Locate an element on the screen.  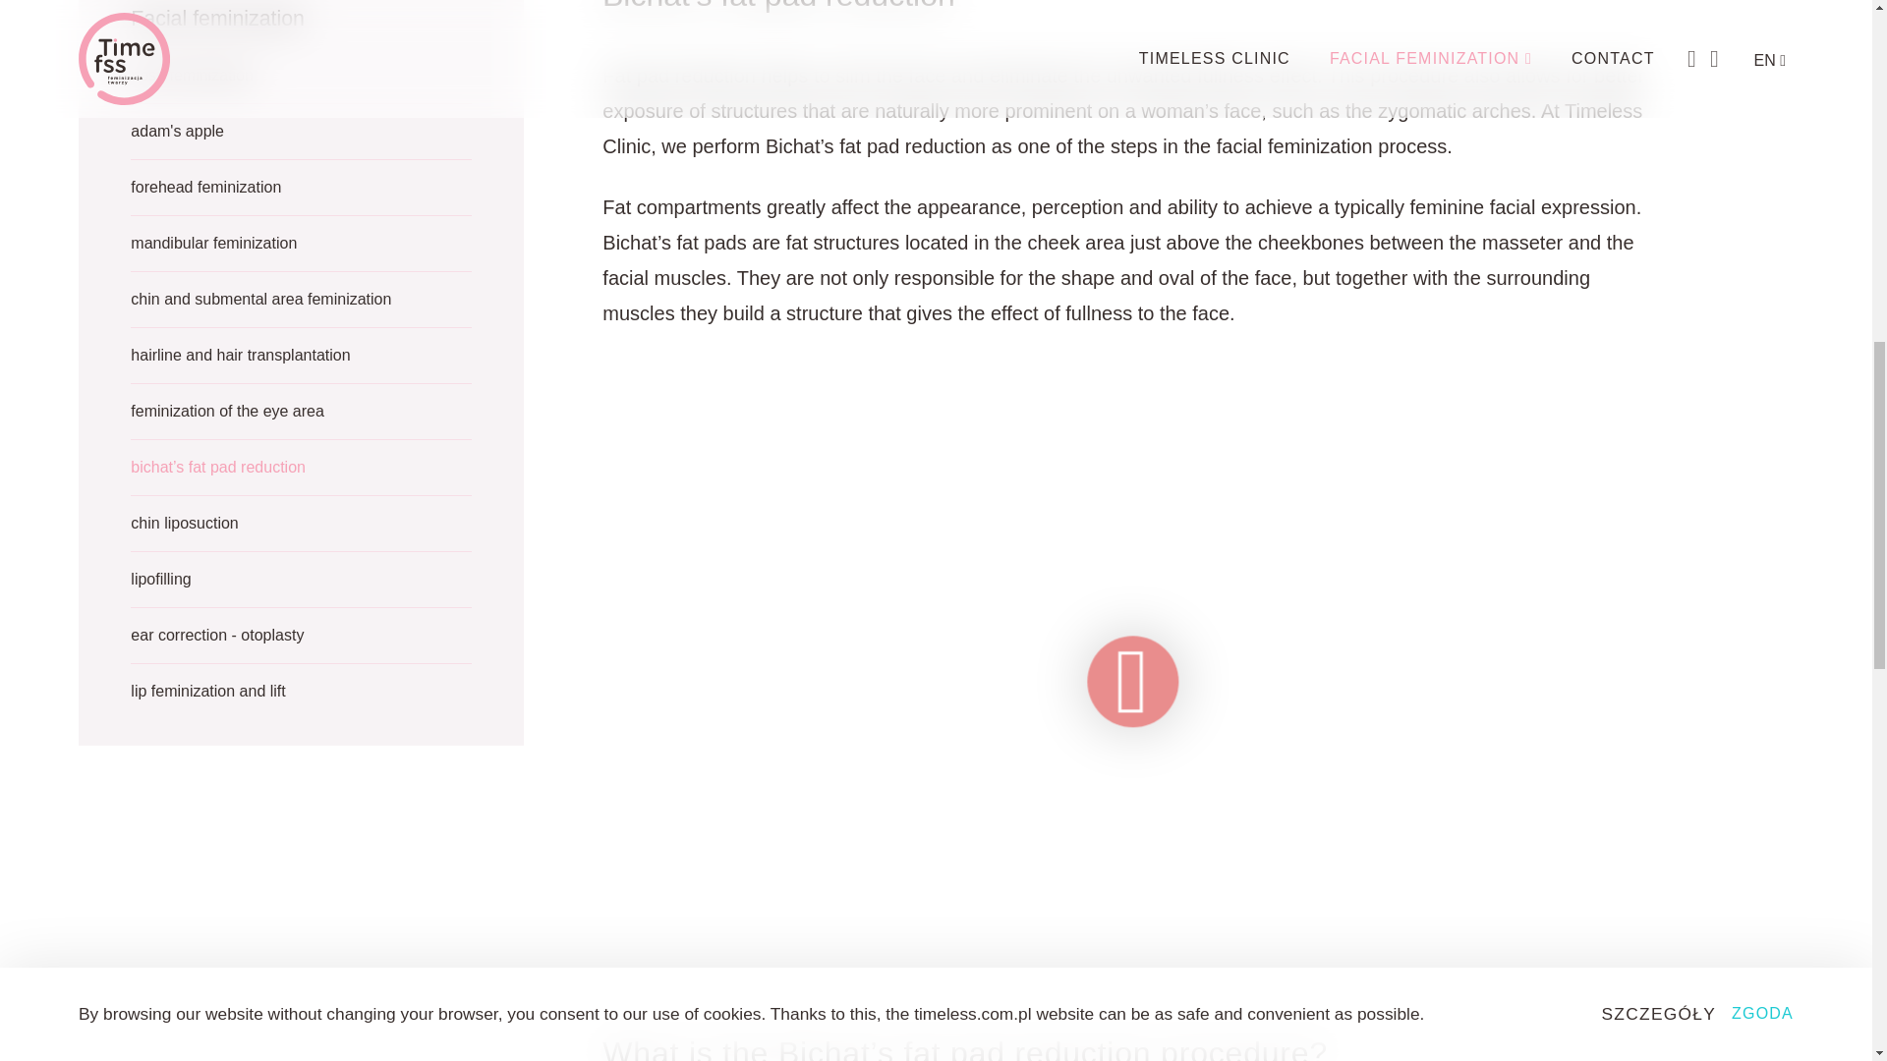
hairline and hair transplantation is located at coordinates (301, 363).